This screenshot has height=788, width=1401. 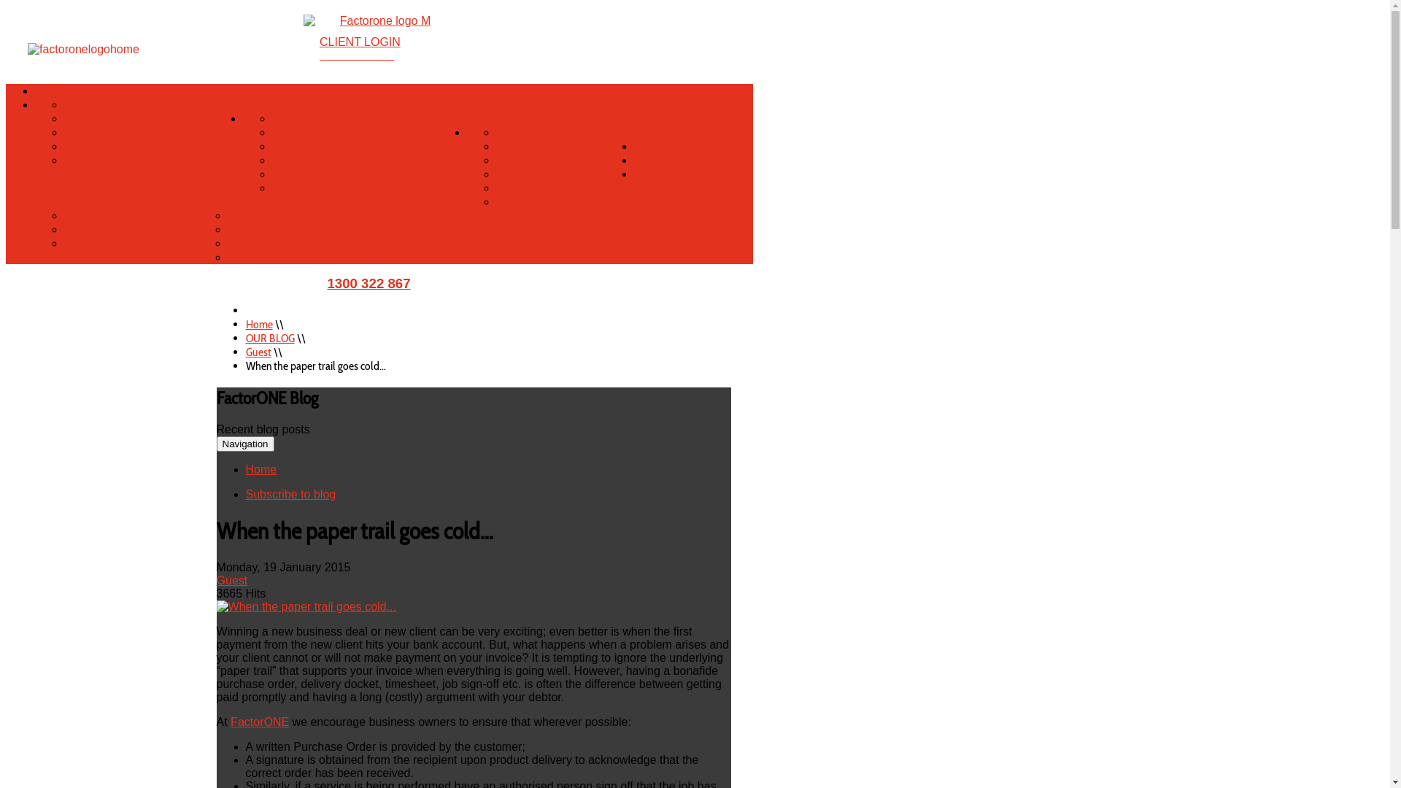 What do you see at coordinates (658, 161) in the screenshot?
I see `OUR BLOG` at bounding box center [658, 161].